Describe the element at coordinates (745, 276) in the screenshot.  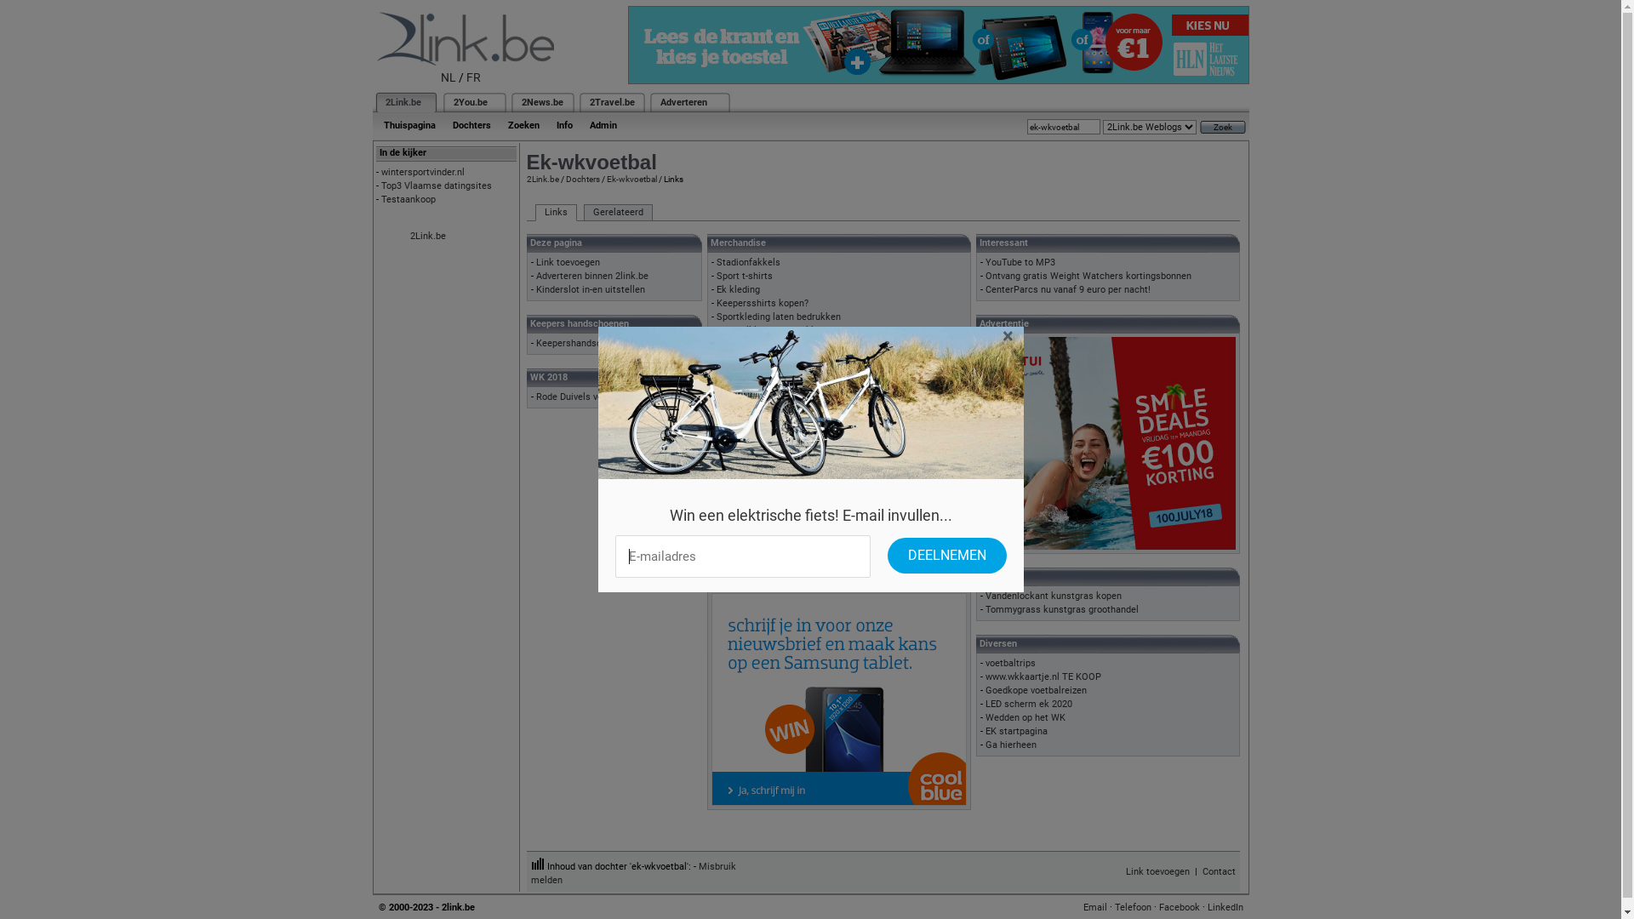
I see `Sport t-shirts` at that location.